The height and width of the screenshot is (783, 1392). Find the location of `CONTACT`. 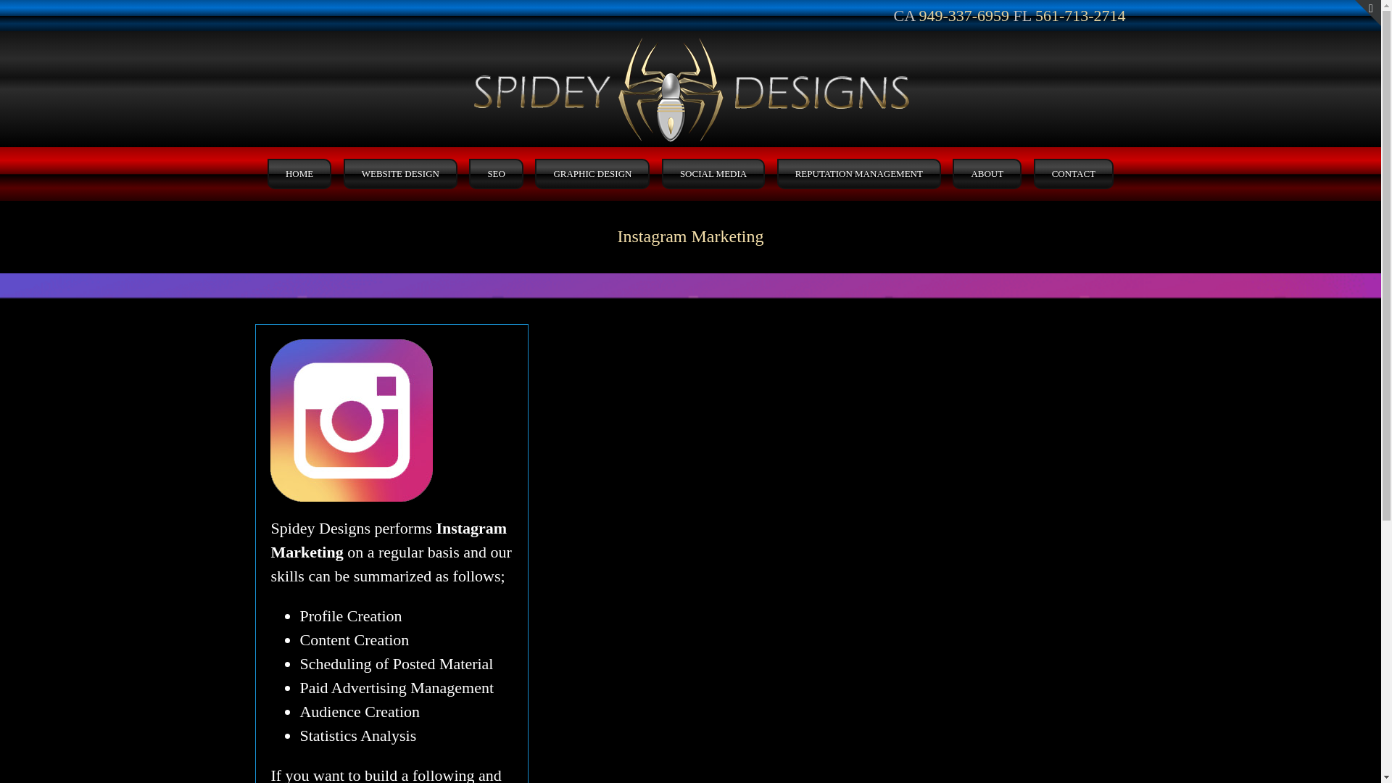

CONTACT is located at coordinates (1074, 174).